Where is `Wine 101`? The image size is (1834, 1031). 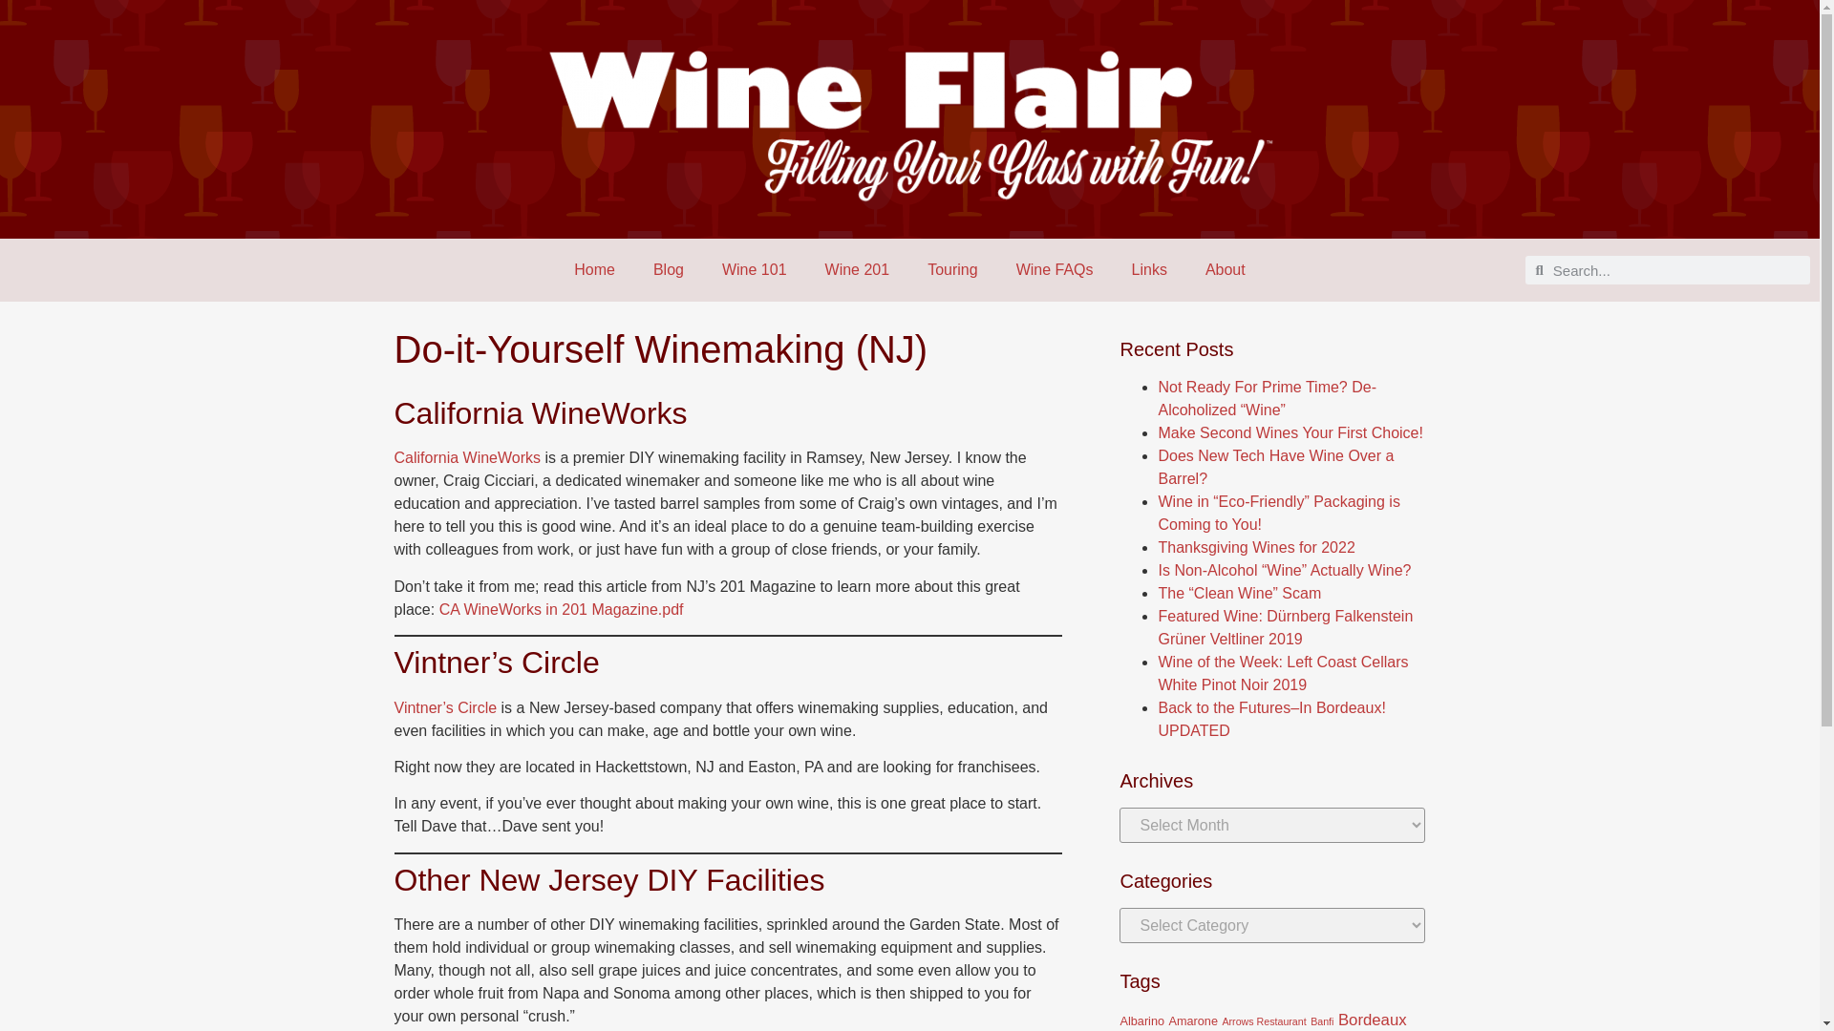
Wine 101 is located at coordinates (755, 269).